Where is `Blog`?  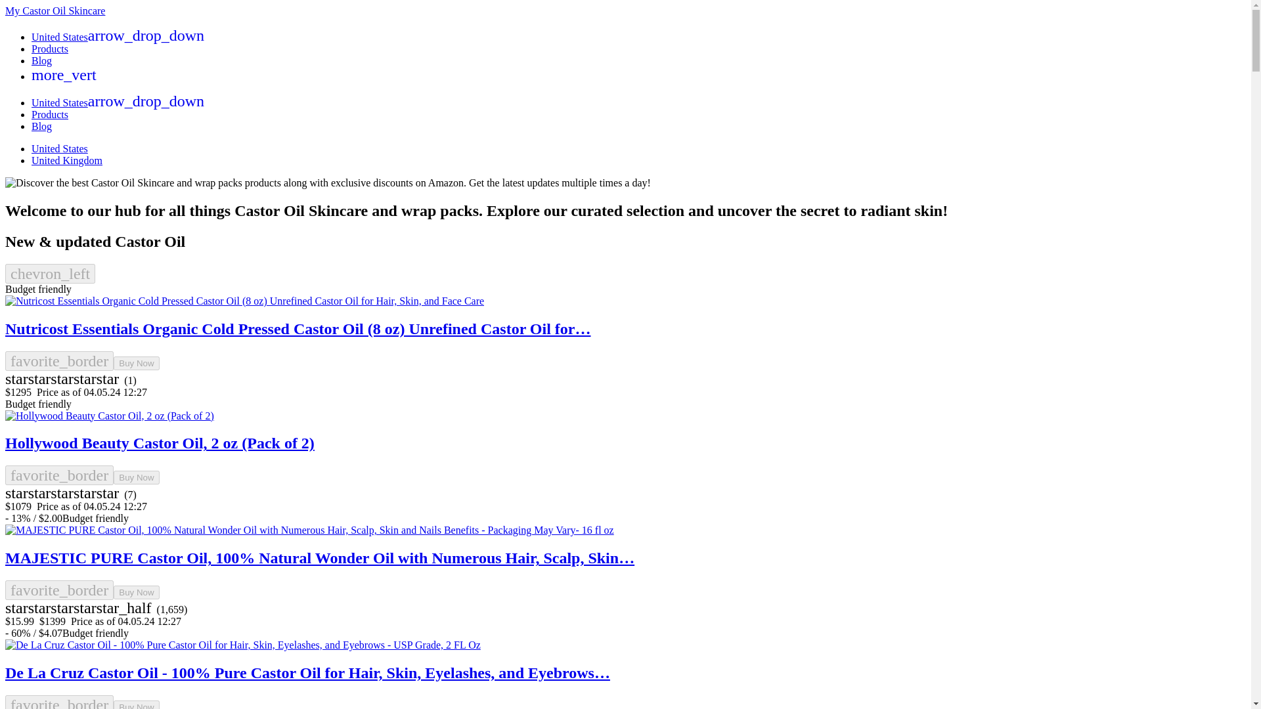
Blog is located at coordinates (41, 60).